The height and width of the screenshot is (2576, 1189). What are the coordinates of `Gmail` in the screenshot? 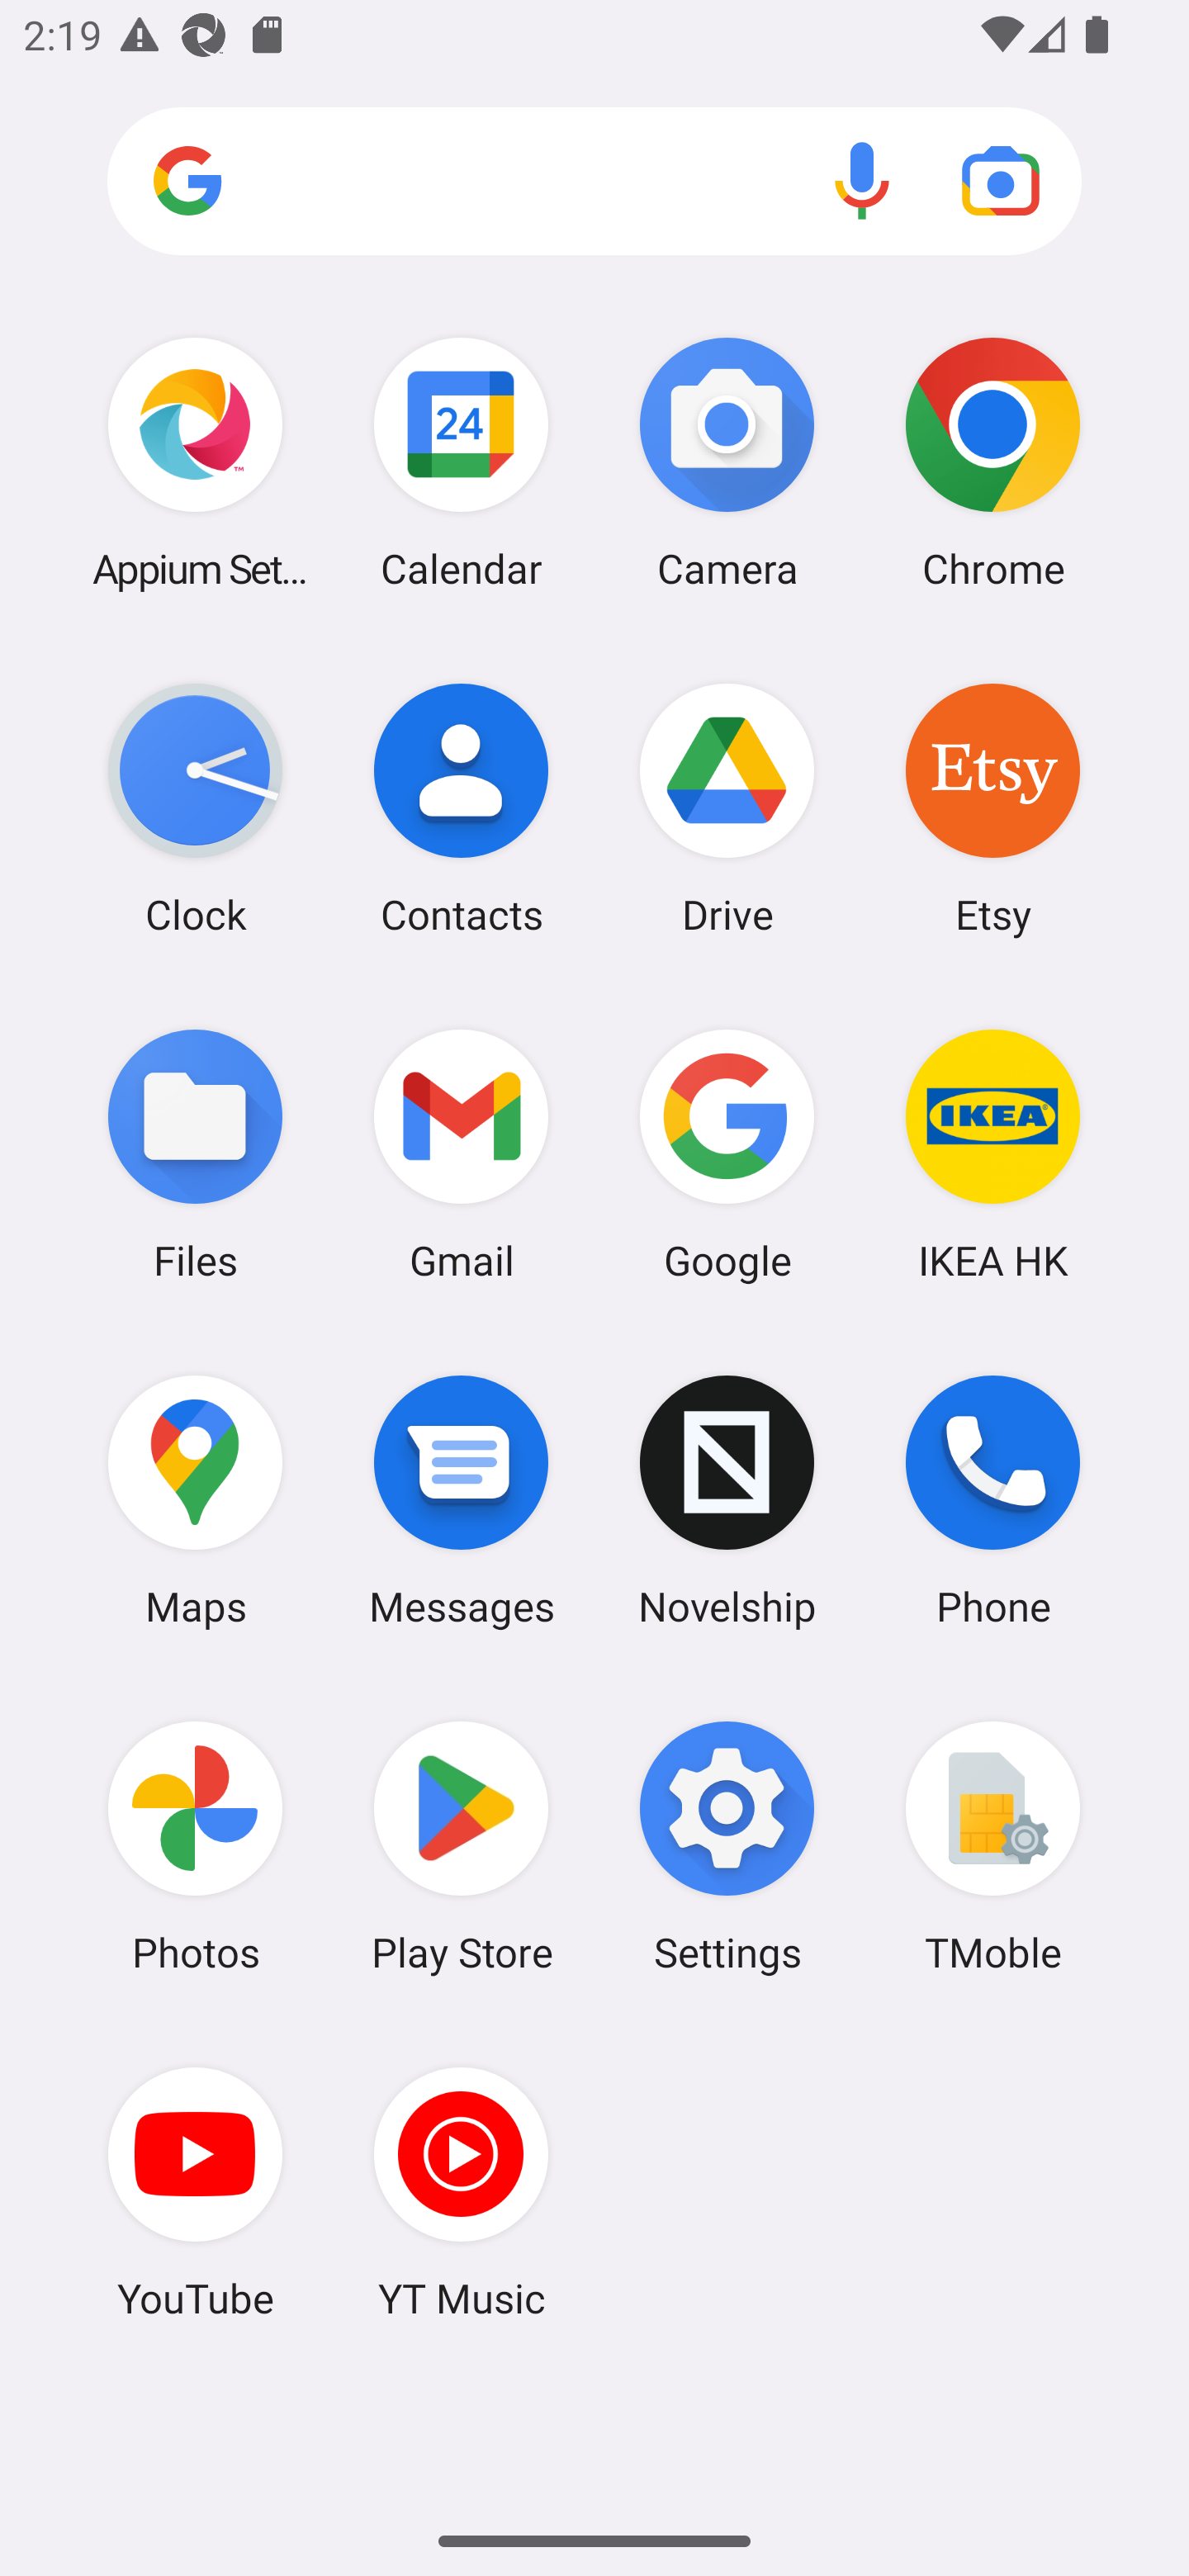 It's located at (461, 1153).